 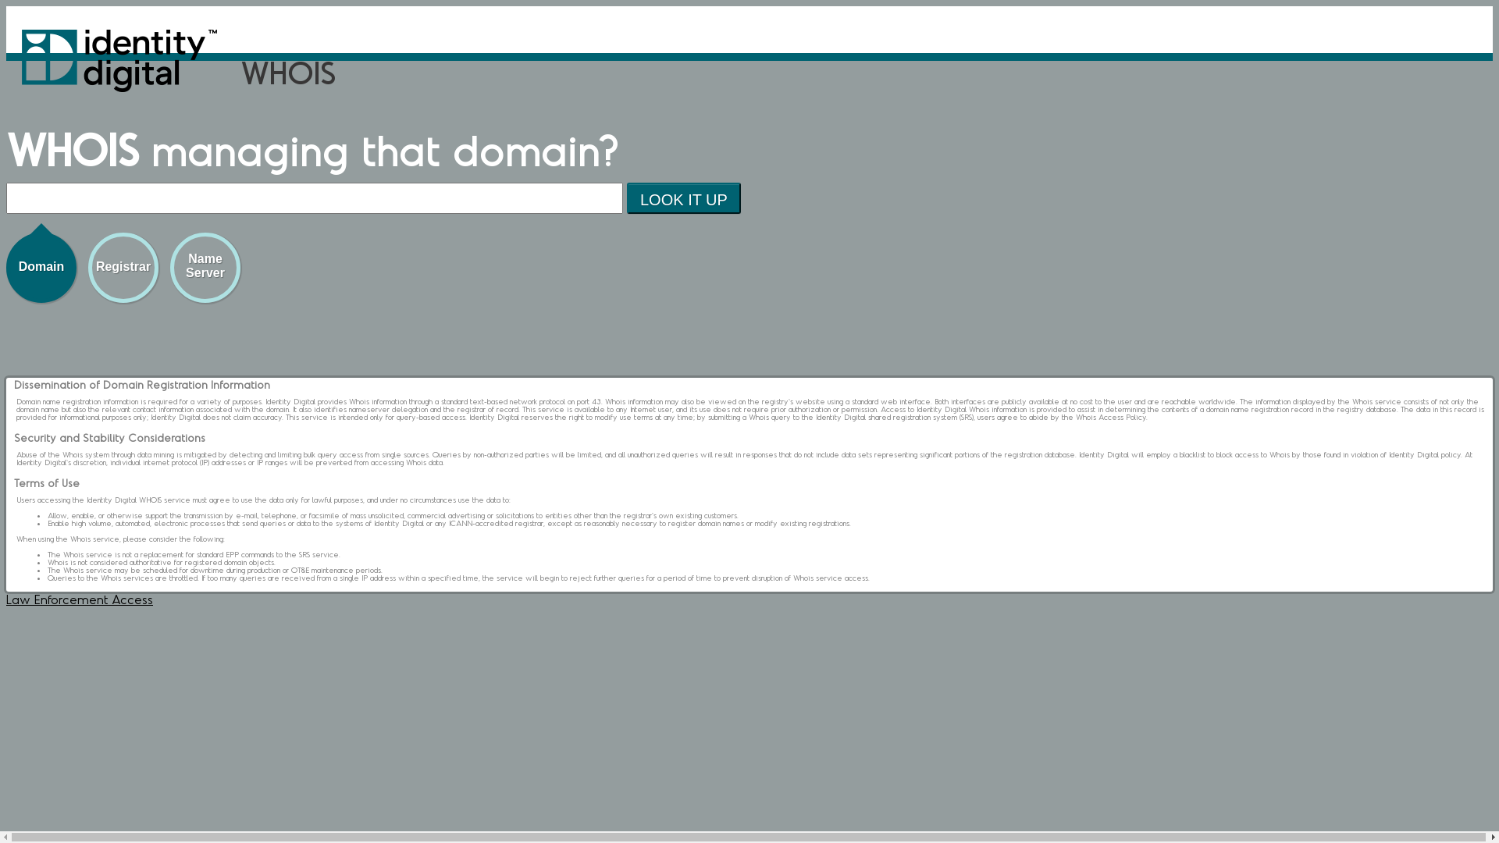 I want to click on Look It Up, so click(x=684, y=198).